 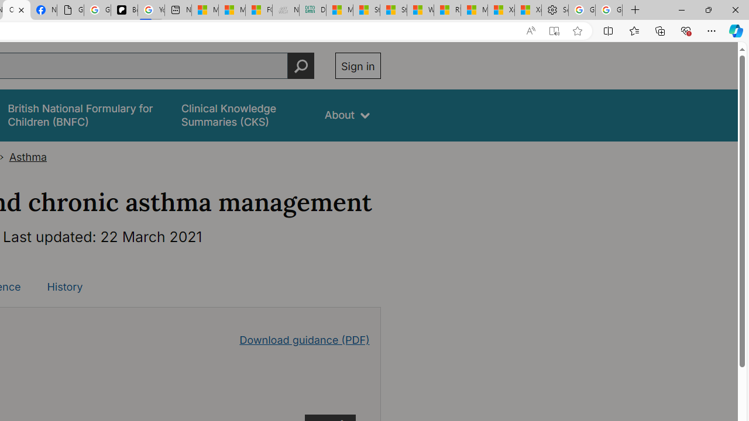 I want to click on FOX News - MSN, so click(x=259, y=11).